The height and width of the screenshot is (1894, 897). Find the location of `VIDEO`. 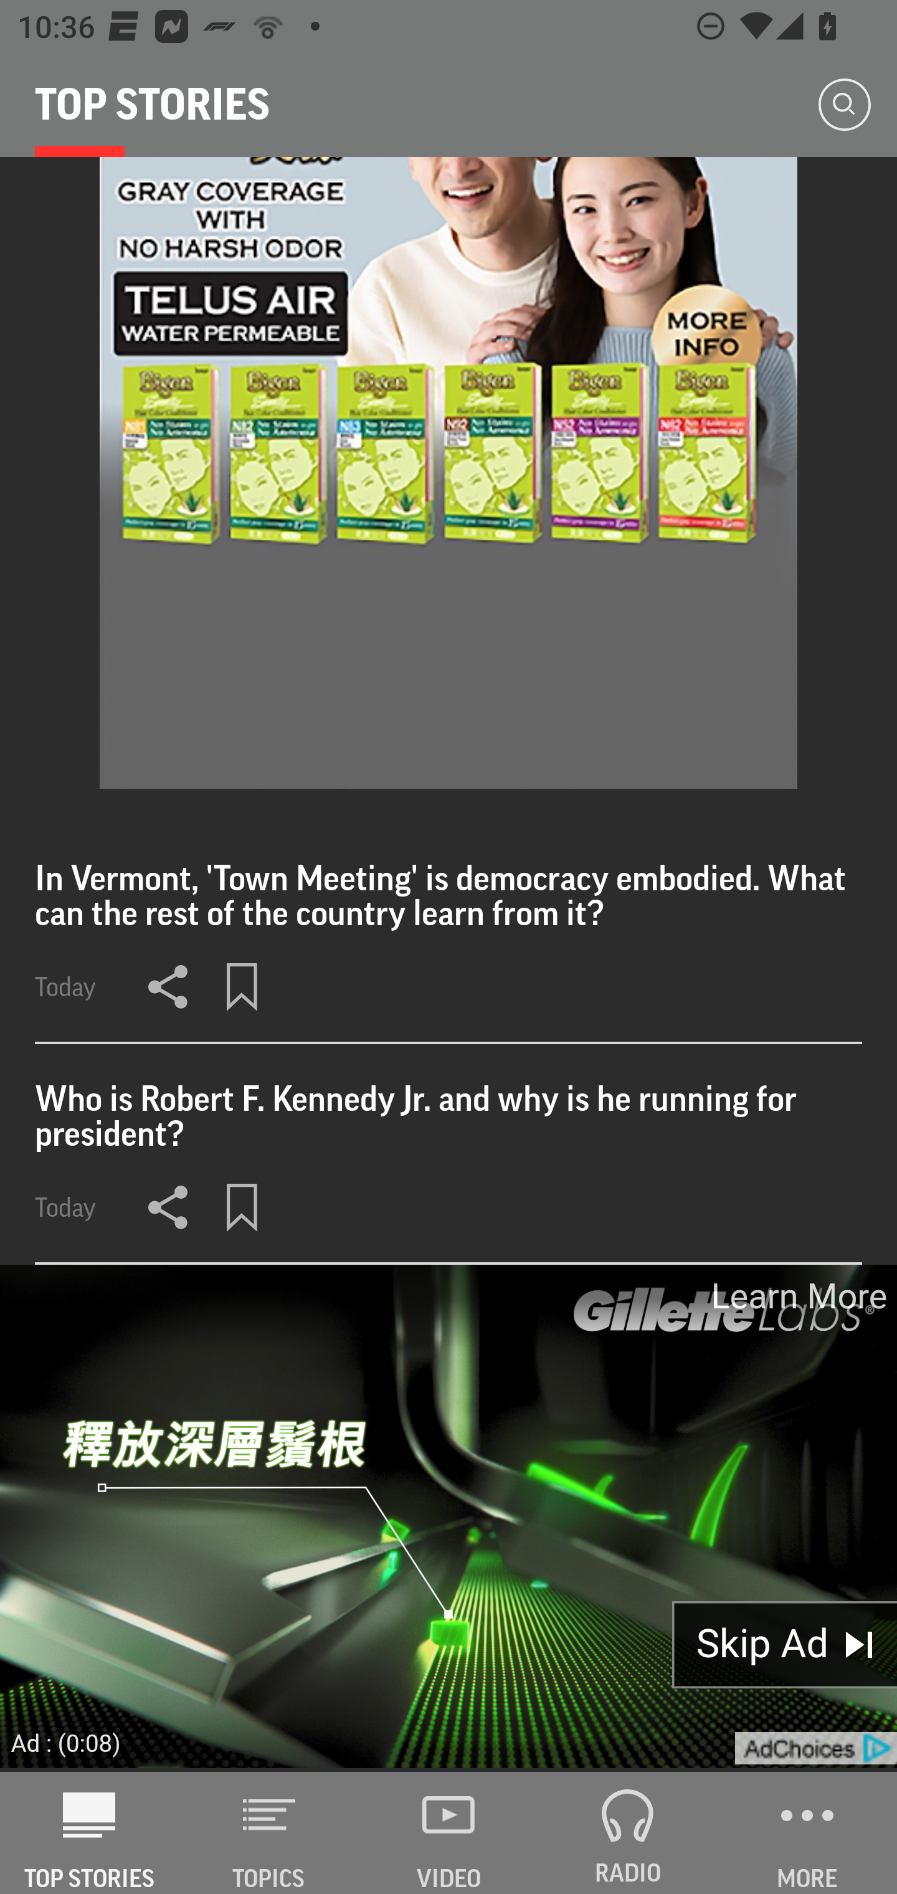

VIDEO is located at coordinates (448, 1833).